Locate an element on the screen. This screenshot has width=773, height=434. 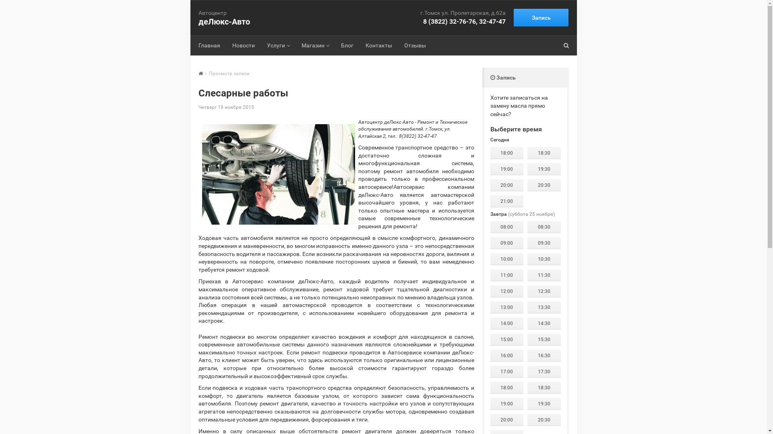
20:30 is located at coordinates (544, 185).